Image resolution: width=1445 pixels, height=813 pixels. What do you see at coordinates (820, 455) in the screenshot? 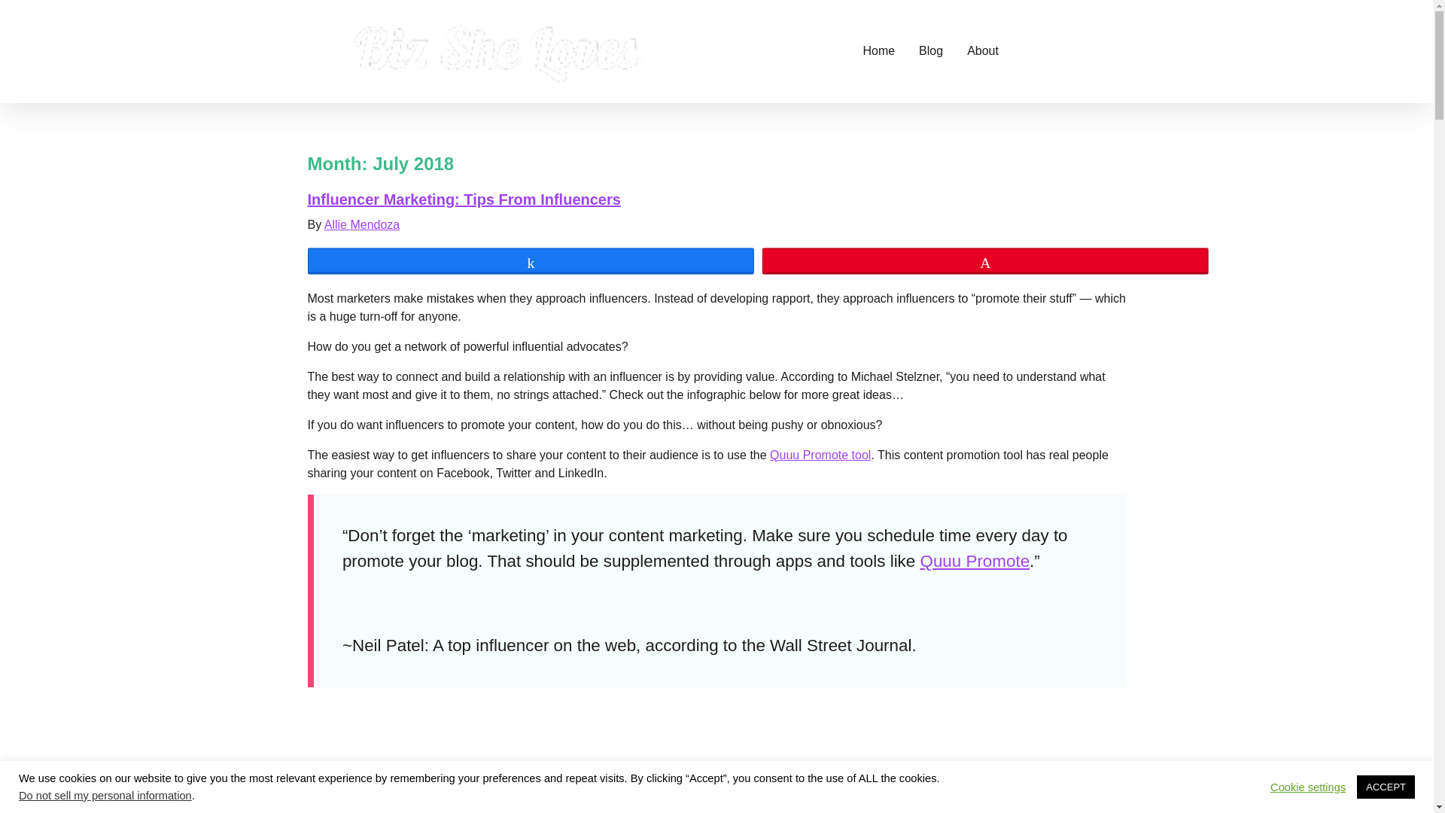
I see `Quuu Promote tool` at bounding box center [820, 455].